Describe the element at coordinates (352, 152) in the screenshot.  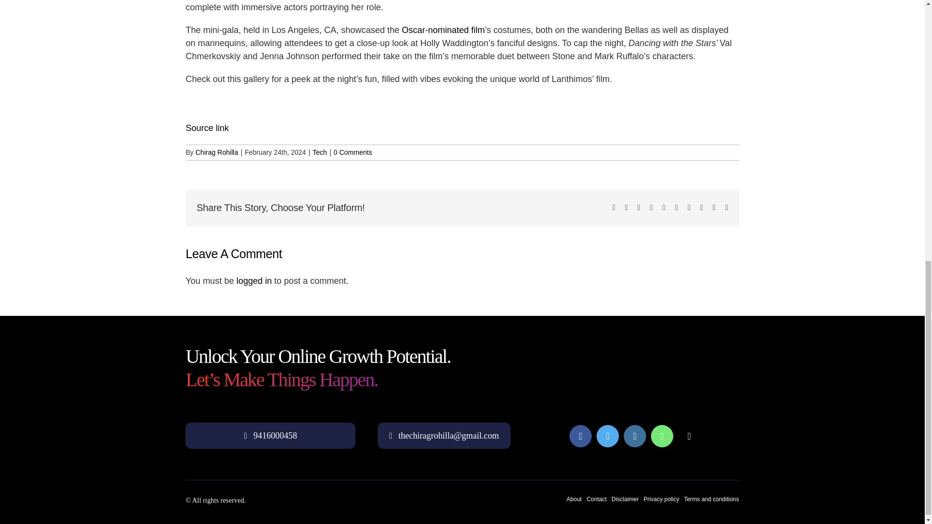
I see `0 Comments` at that location.